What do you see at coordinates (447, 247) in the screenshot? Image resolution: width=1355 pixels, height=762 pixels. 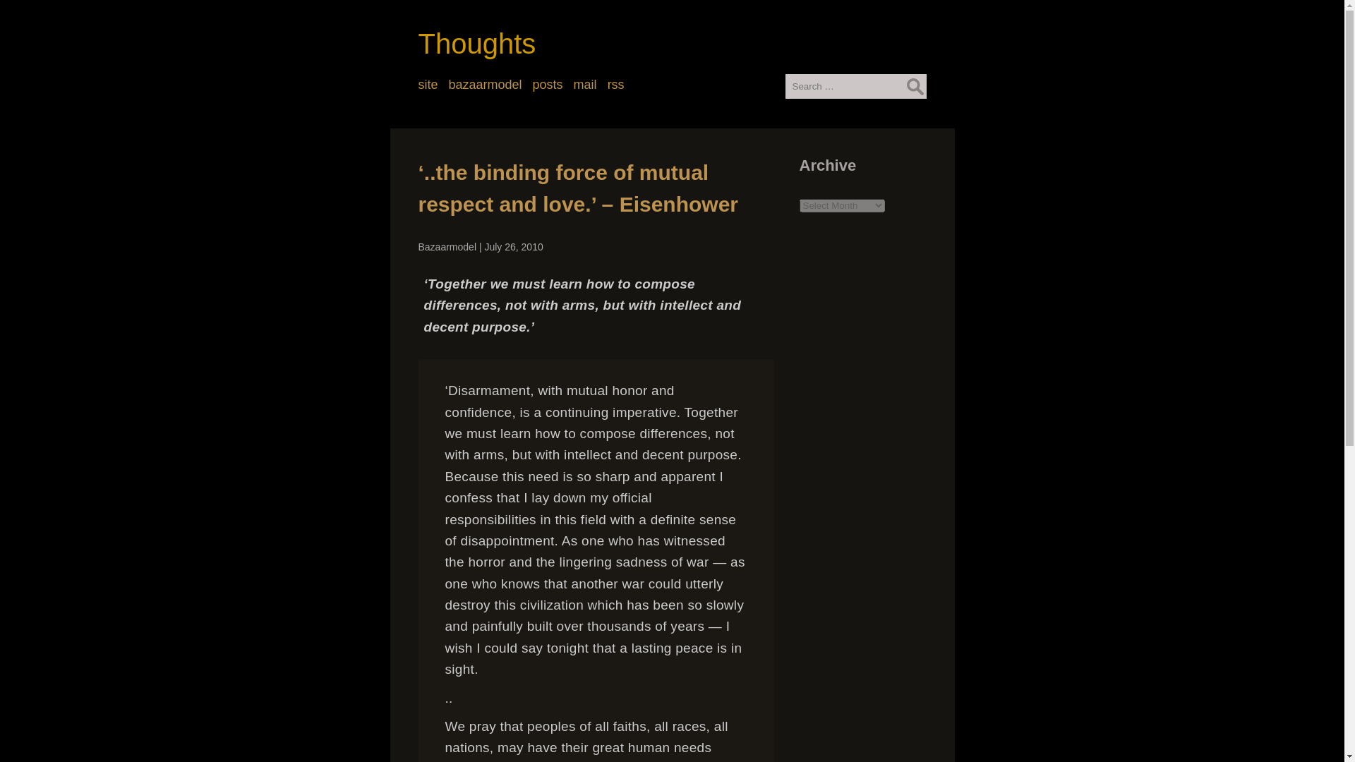 I see `Bazaarmodel` at bounding box center [447, 247].